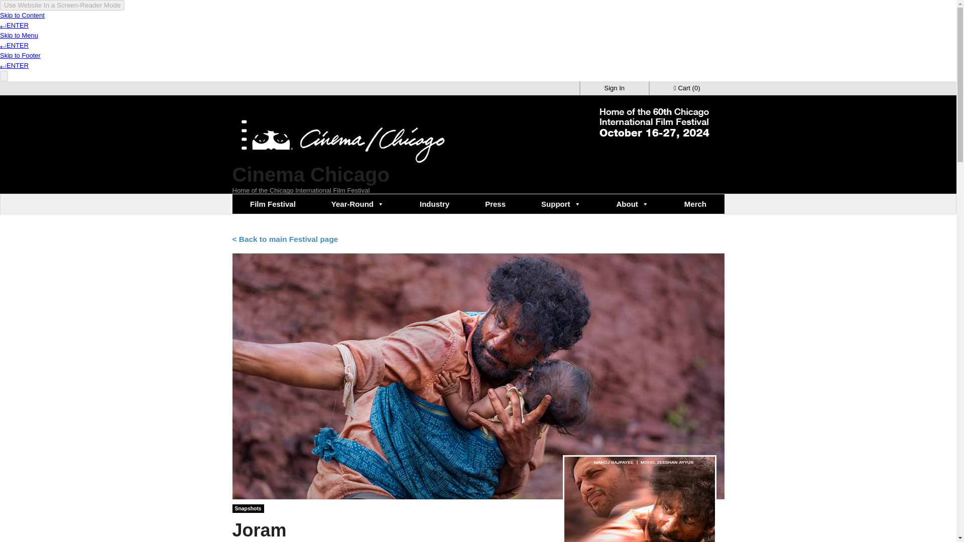 The image size is (964, 542). Describe the element at coordinates (615, 88) in the screenshot. I see `Sign In` at that location.